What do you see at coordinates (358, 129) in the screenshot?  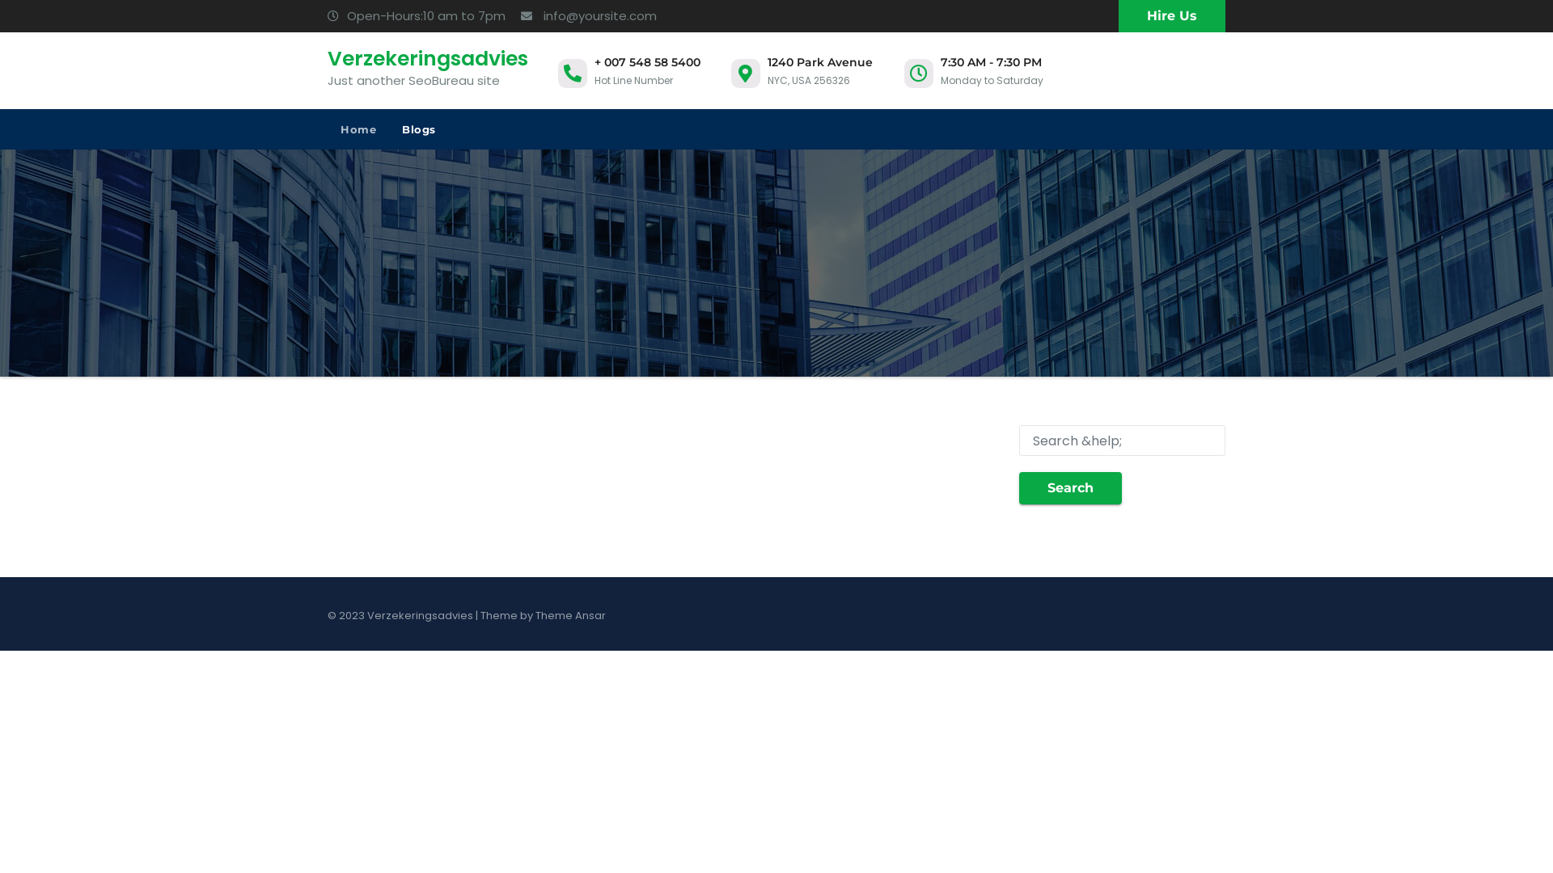 I see `Home` at bounding box center [358, 129].